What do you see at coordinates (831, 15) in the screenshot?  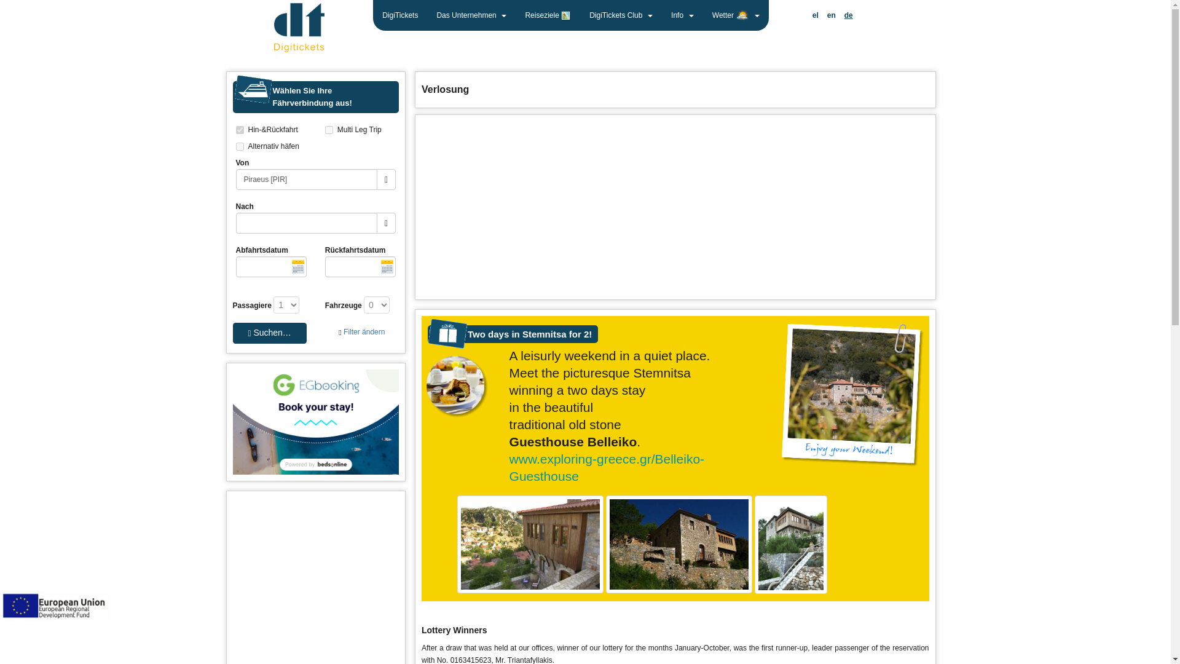 I see `en` at bounding box center [831, 15].